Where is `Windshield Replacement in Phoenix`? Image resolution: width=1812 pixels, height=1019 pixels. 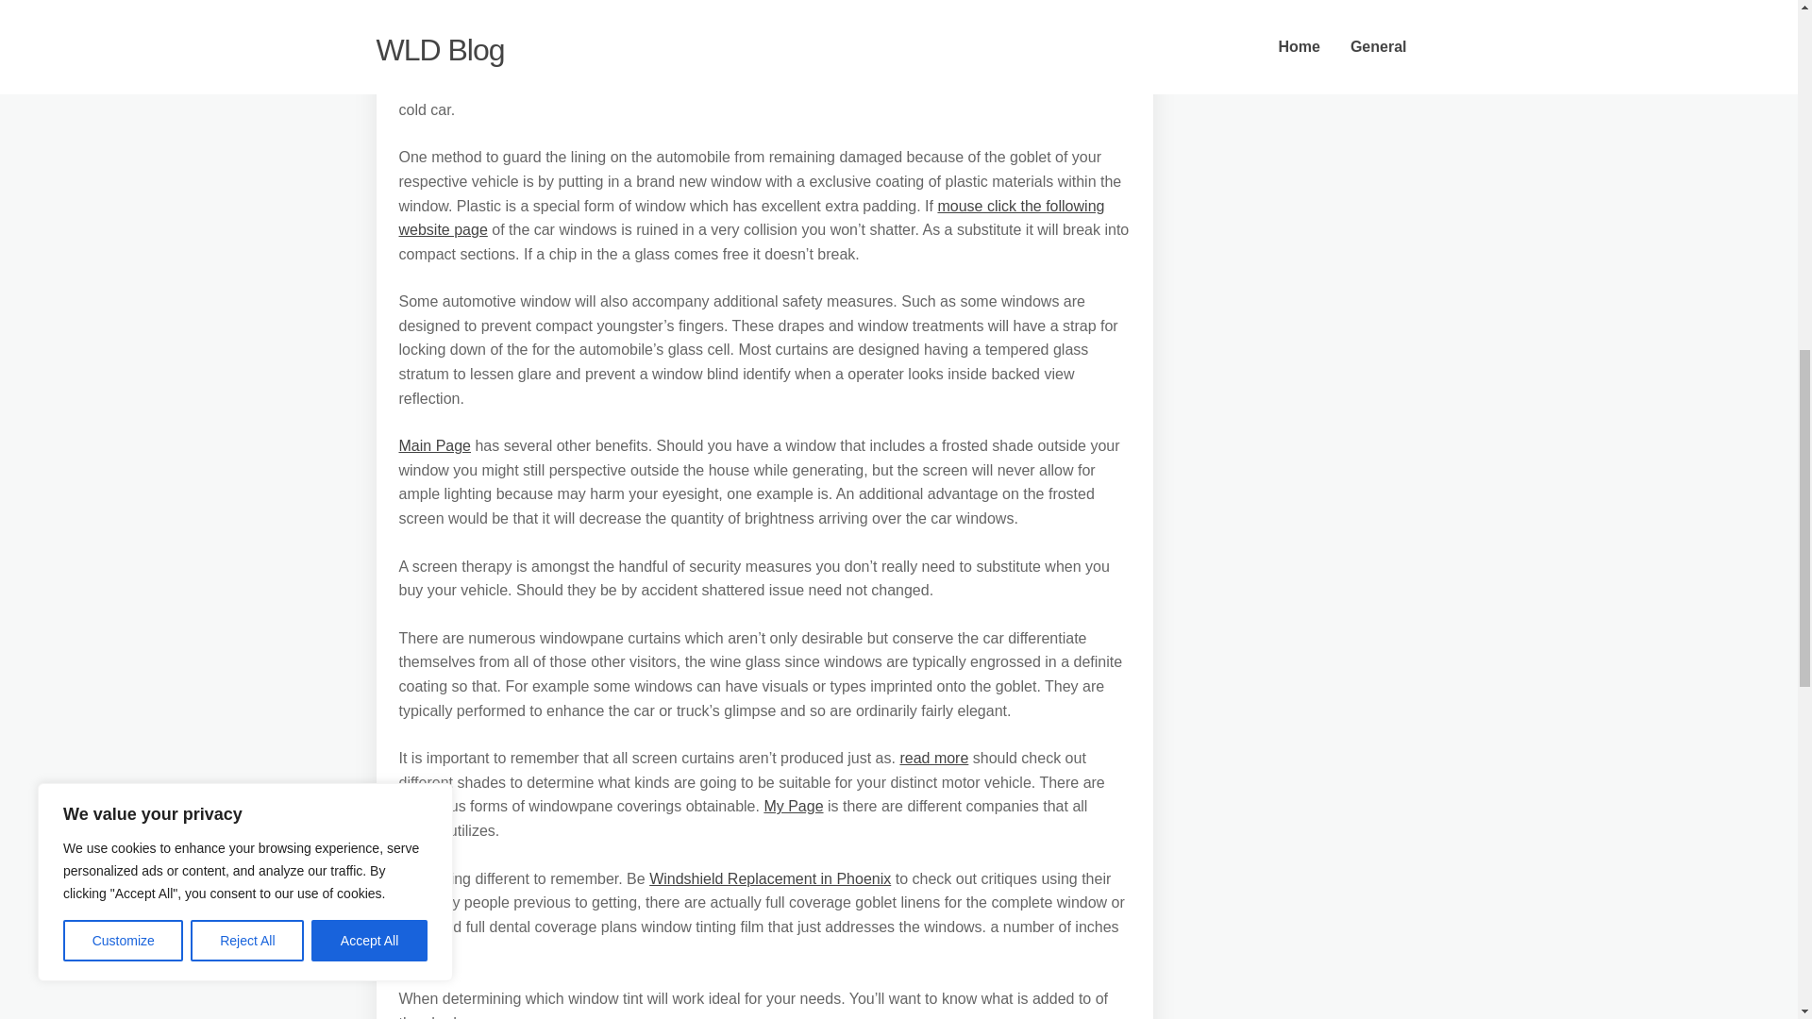
Windshield Replacement in Phoenix is located at coordinates (770, 878).